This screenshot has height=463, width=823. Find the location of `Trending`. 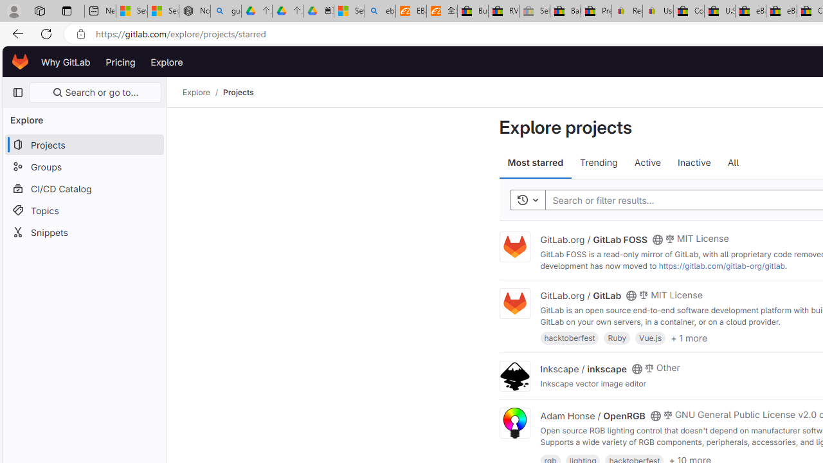

Trending is located at coordinates (599, 163).